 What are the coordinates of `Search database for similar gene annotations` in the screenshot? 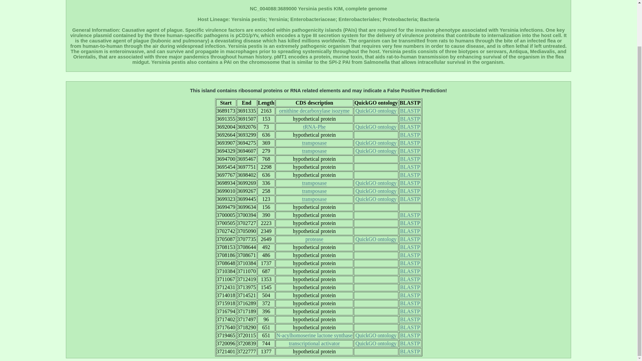 It's located at (314, 151).